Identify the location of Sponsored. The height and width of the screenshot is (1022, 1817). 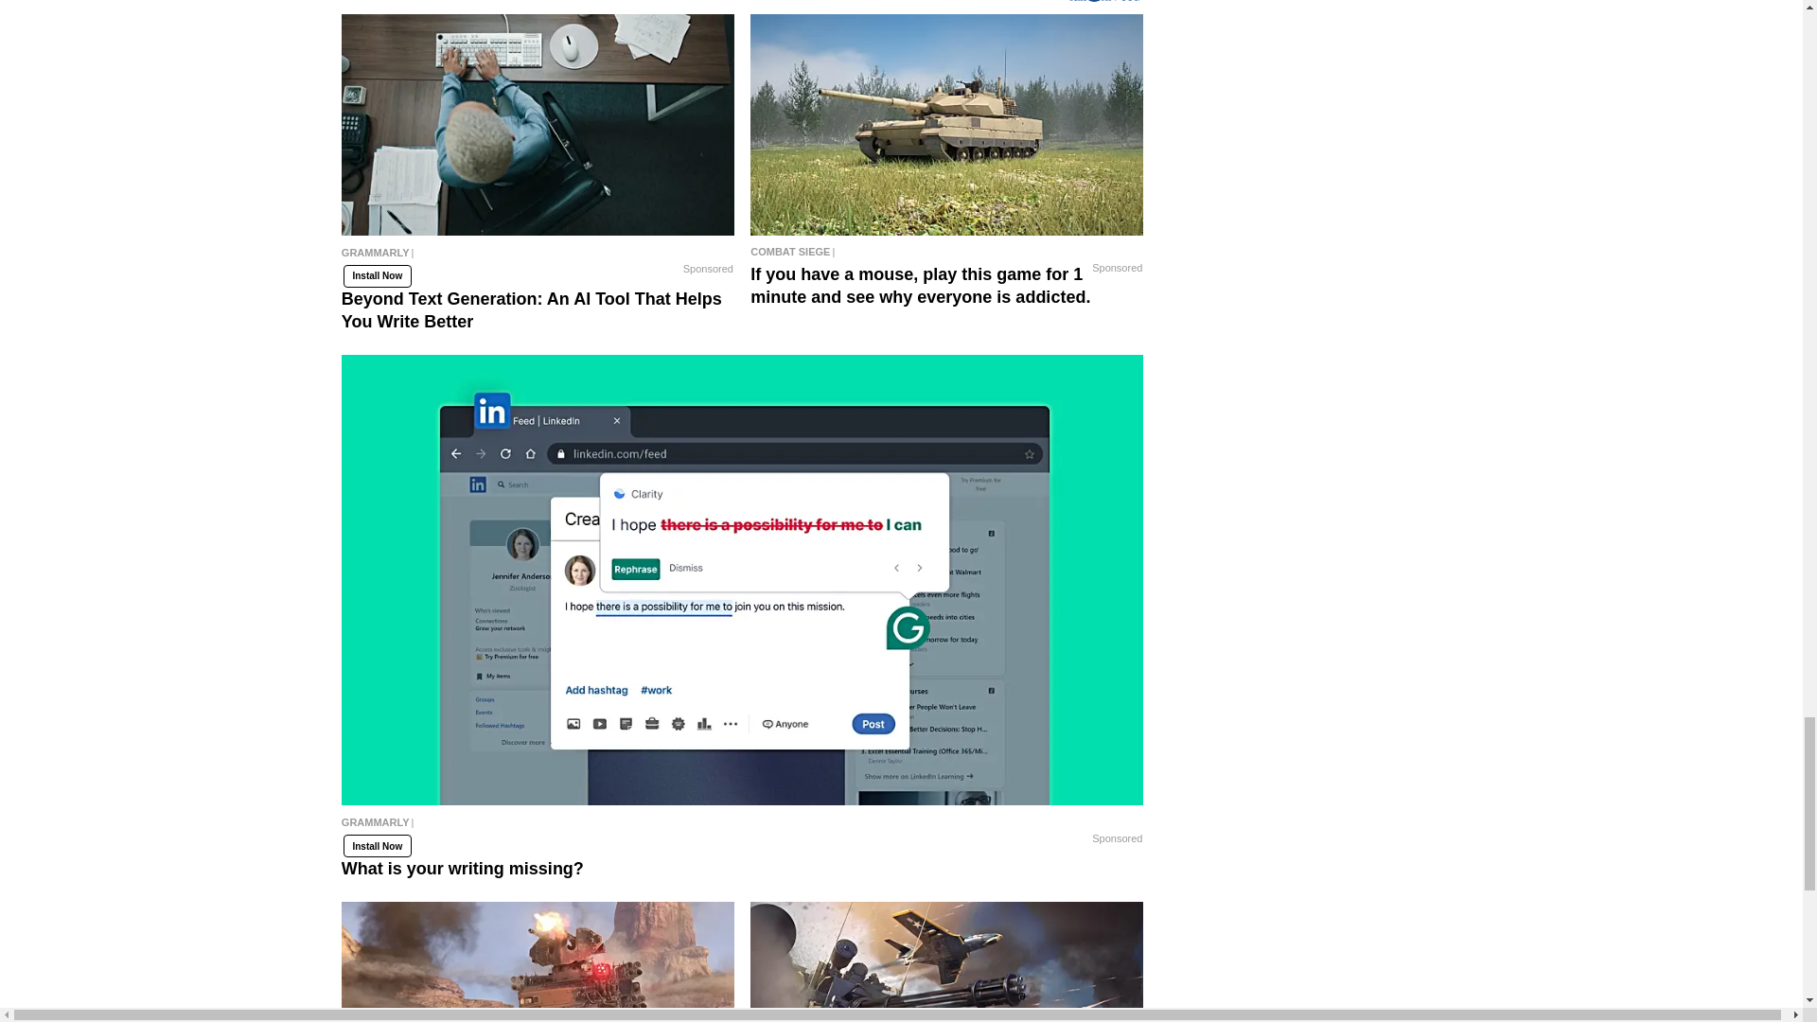
(708, 269).